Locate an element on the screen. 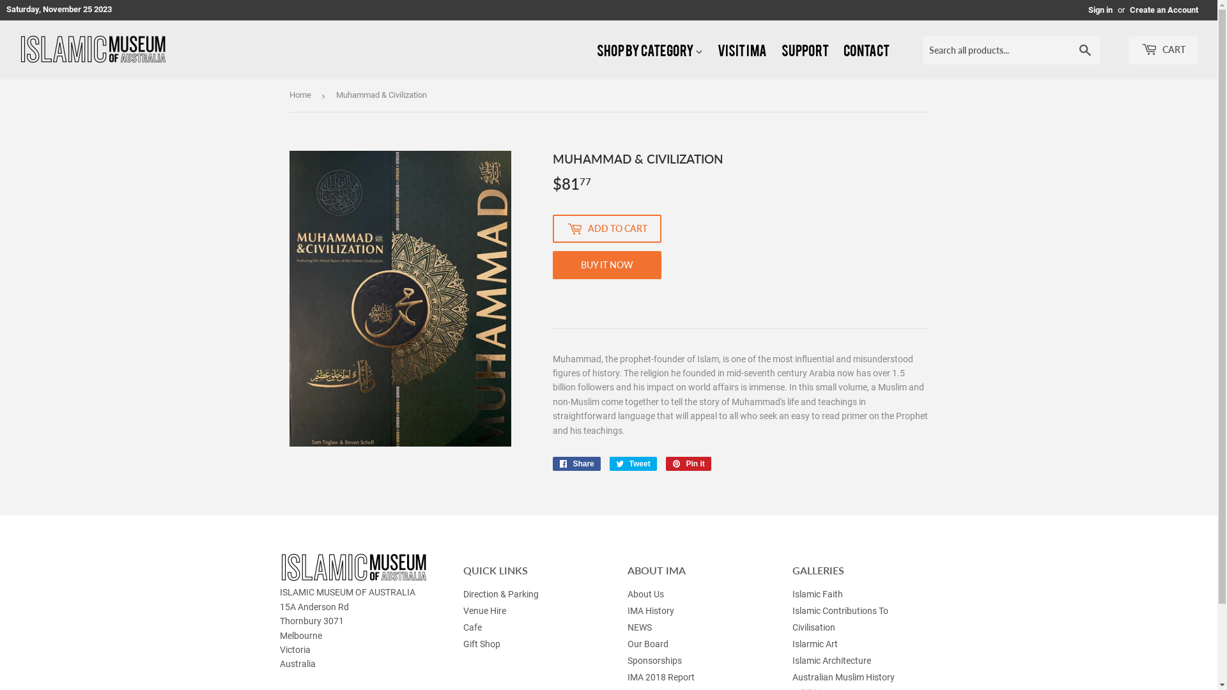 The height and width of the screenshot is (690, 1227). Cafe is located at coordinates (473, 627).